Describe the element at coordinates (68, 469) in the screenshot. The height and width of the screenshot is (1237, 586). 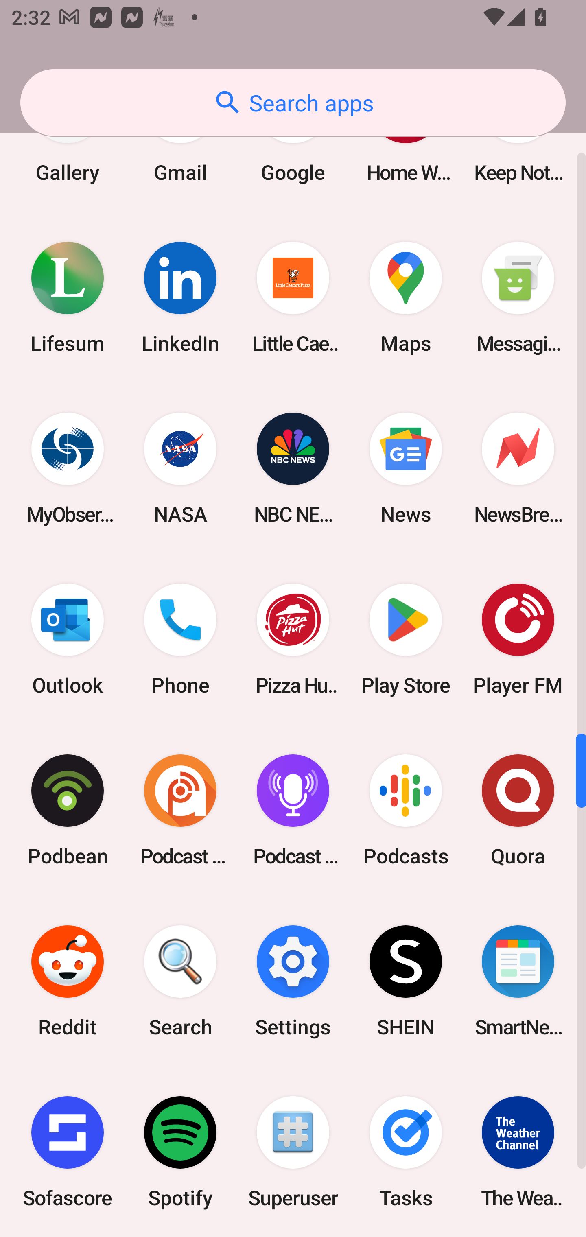
I see `MyObservatory` at that location.